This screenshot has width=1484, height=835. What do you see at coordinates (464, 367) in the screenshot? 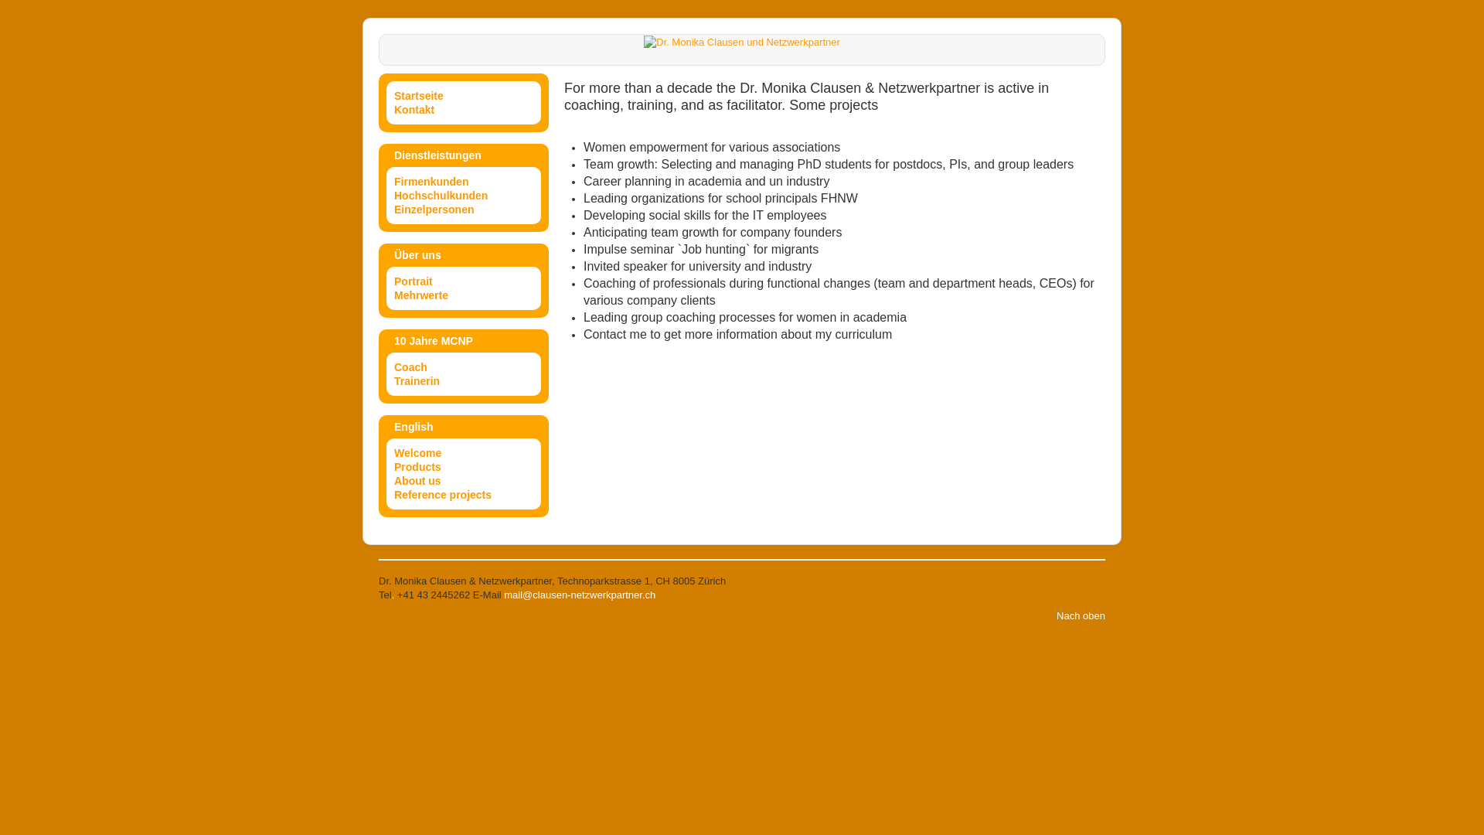
I see `Coach` at bounding box center [464, 367].